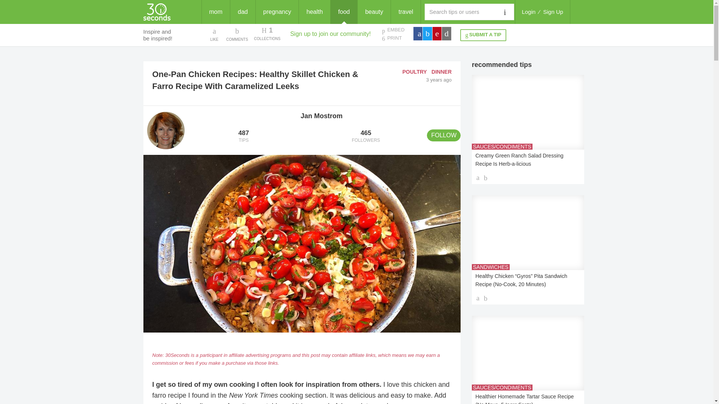  What do you see at coordinates (330, 34) in the screenshot?
I see `Sign up to join our community!` at bounding box center [330, 34].